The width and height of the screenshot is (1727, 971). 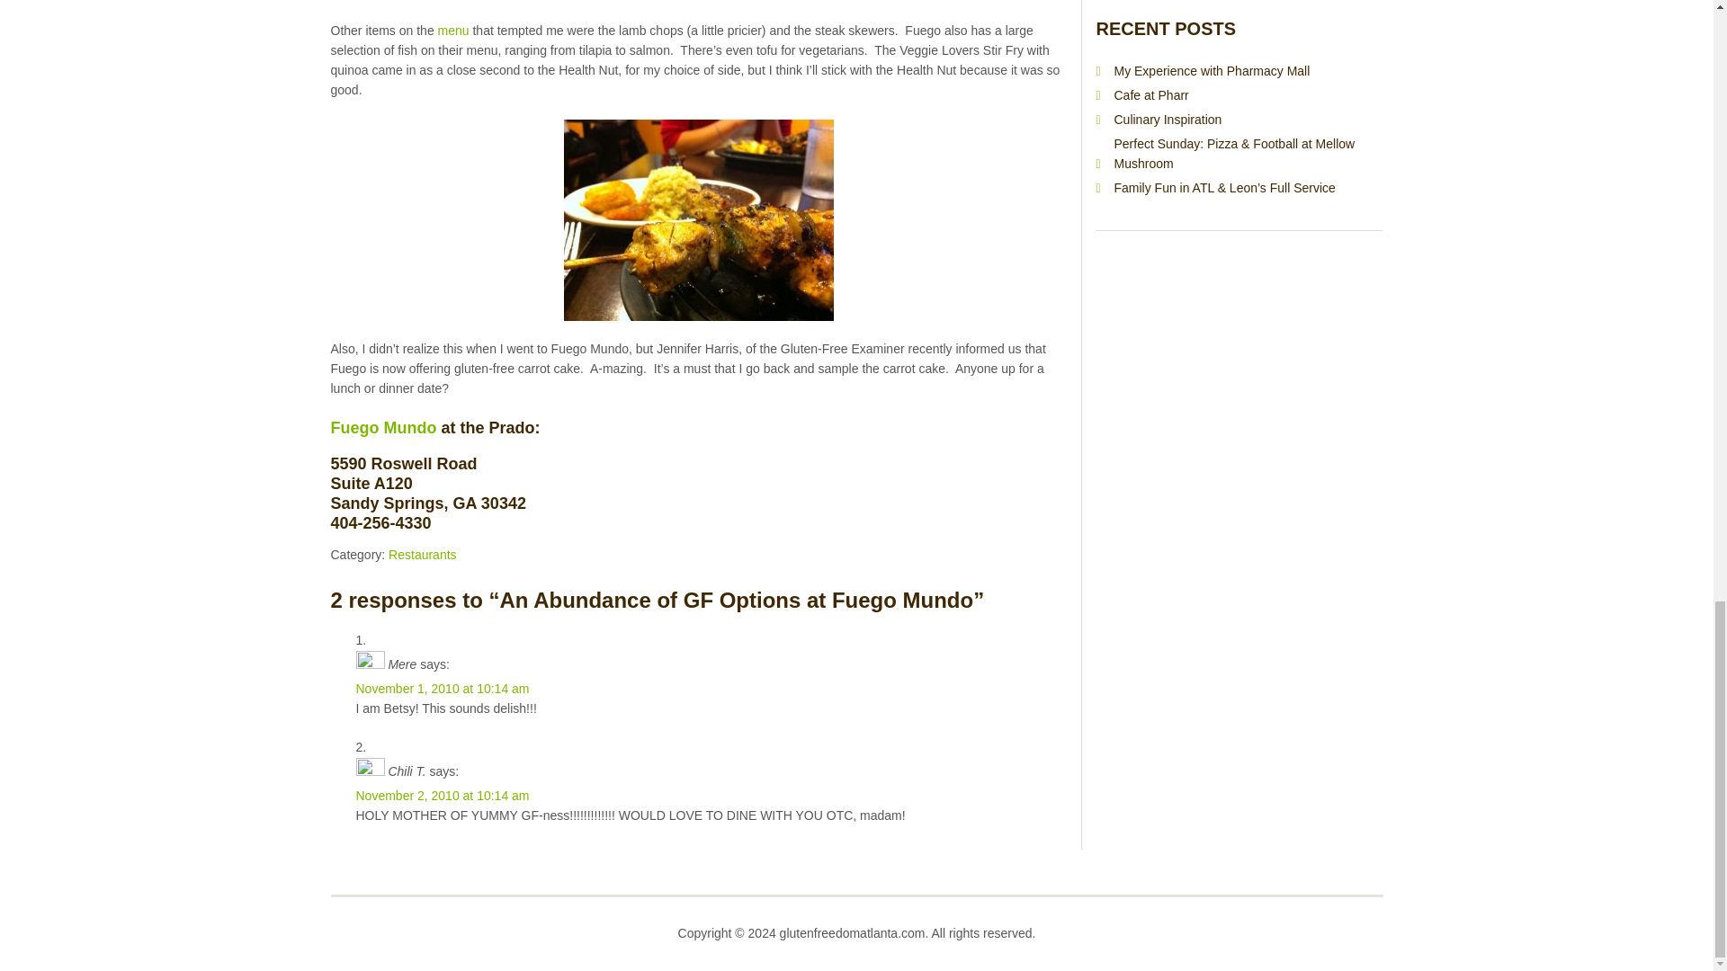 What do you see at coordinates (422, 555) in the screenshot?
I see `Restaurants` at bounding box center [422, 555].